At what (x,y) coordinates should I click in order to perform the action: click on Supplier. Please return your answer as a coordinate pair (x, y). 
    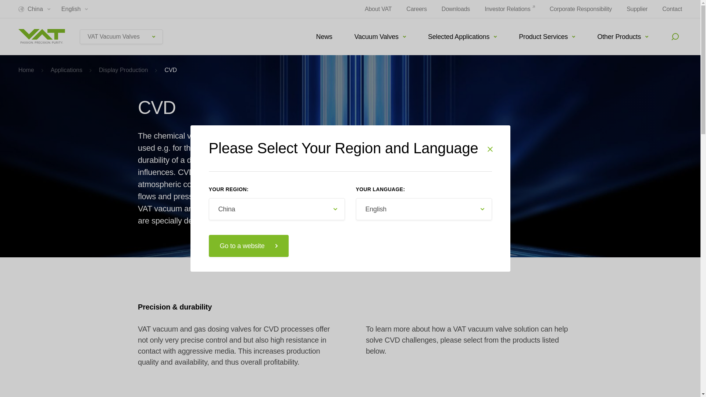
    Looking at the image, I should click on (637, 9).